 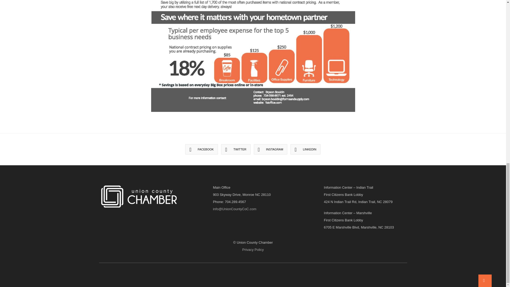 What do you see at coordinates (305, 149) in the screenshot?
I see `LinkedIn` at bounding box center [305, 149].